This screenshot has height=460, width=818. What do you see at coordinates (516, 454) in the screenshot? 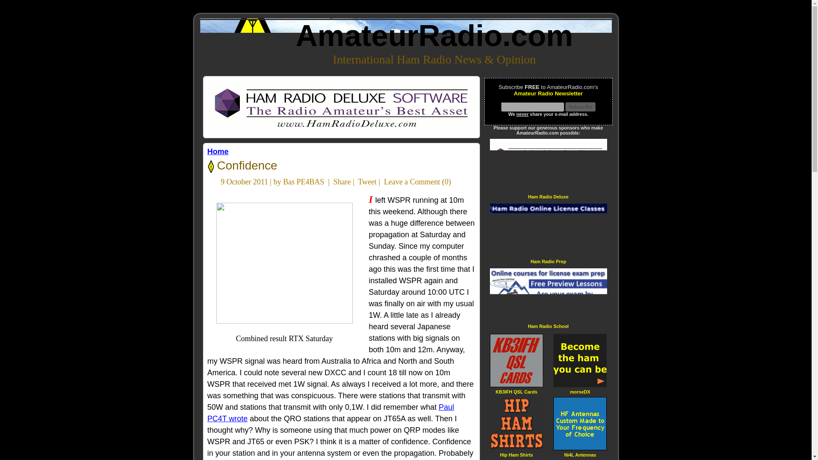
I see `Hip Ham Shirts` at bounding box center [516, 454].